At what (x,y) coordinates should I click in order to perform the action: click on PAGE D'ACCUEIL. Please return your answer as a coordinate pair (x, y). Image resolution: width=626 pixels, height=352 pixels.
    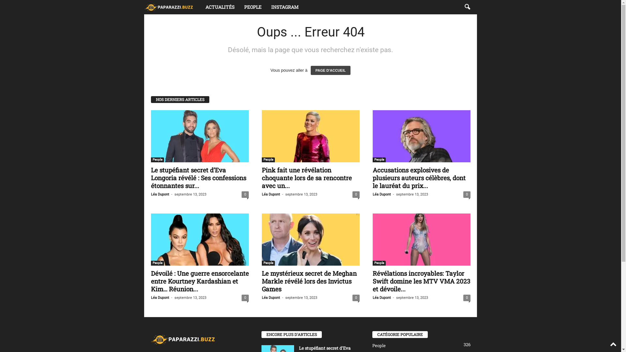
    Looking at the image, I should click on (331, 70).